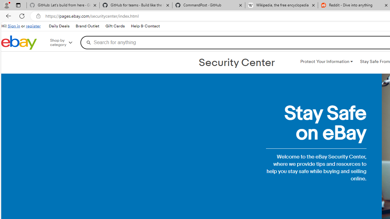 This screenshot has width=390, height=219. What do you see at coordinates (145, 26) in the screenshot?
I see `Help & Contact` at bounding box center [145, 26].